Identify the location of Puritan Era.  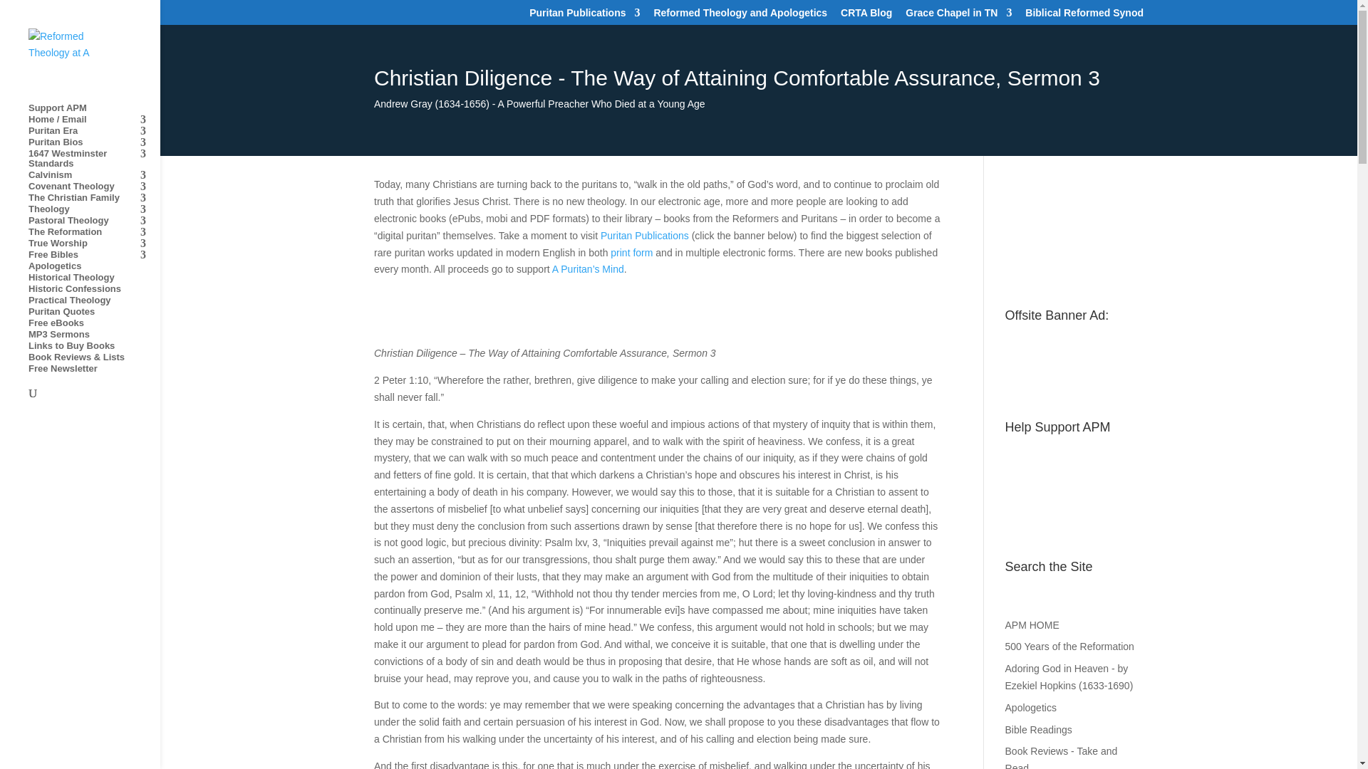
(94, 132).